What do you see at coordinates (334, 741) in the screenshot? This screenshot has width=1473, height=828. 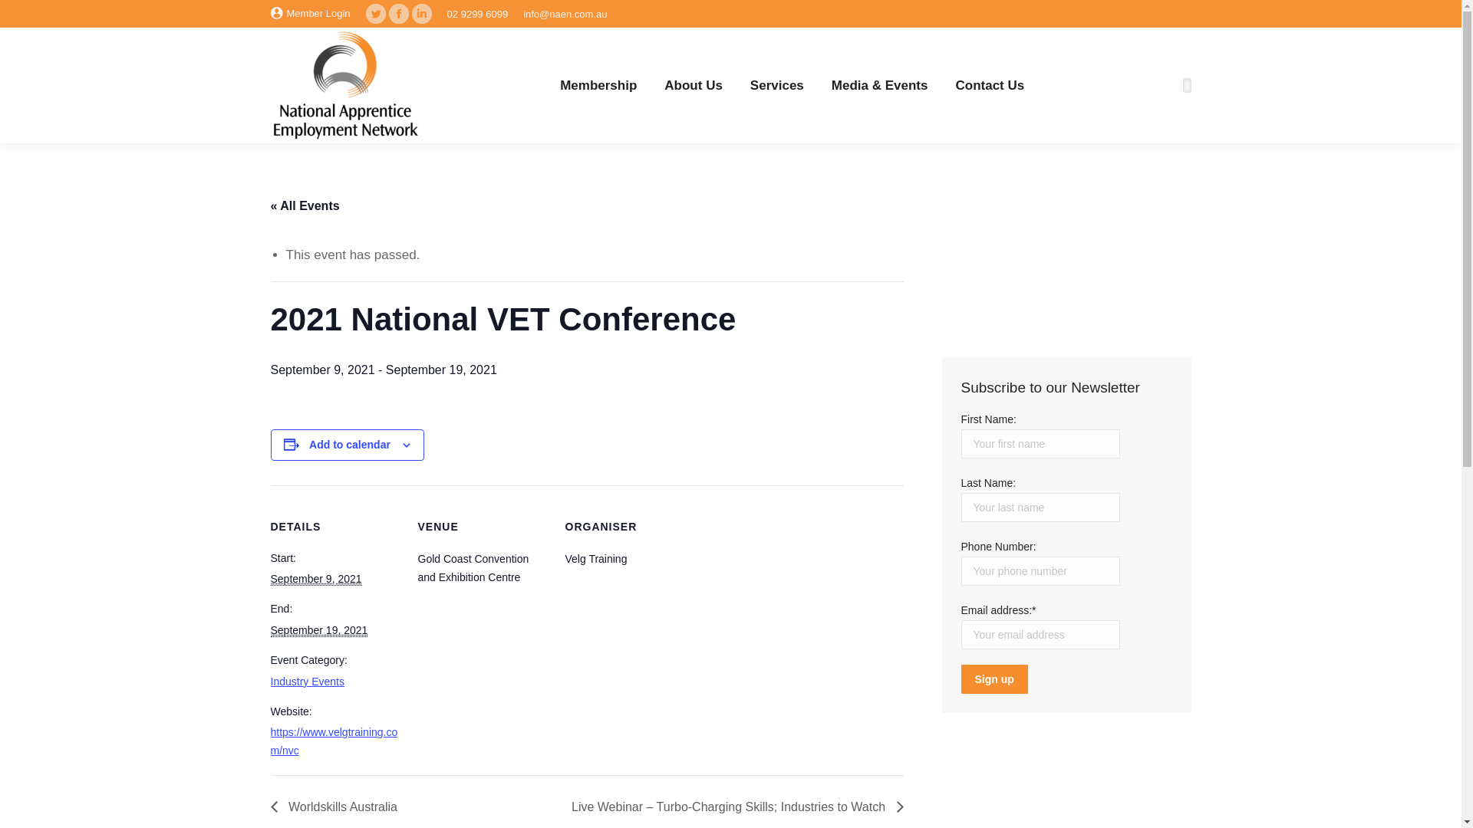 I see `https://www.velgtraining.com/nvc` at bounding box center [334, 741].